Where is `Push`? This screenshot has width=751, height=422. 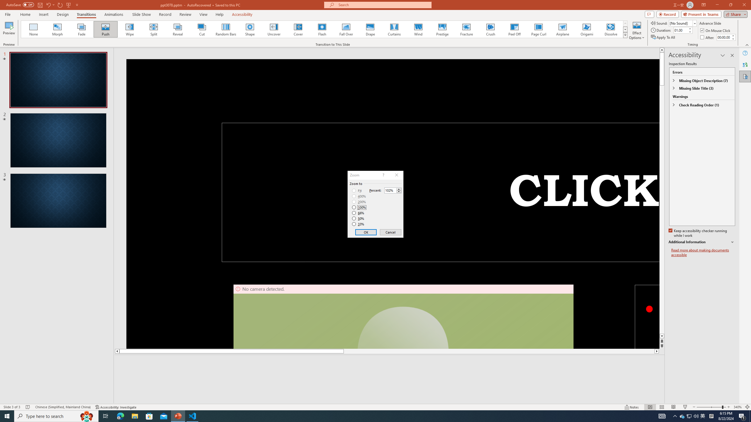
Push is located at coordinates (106, 29).